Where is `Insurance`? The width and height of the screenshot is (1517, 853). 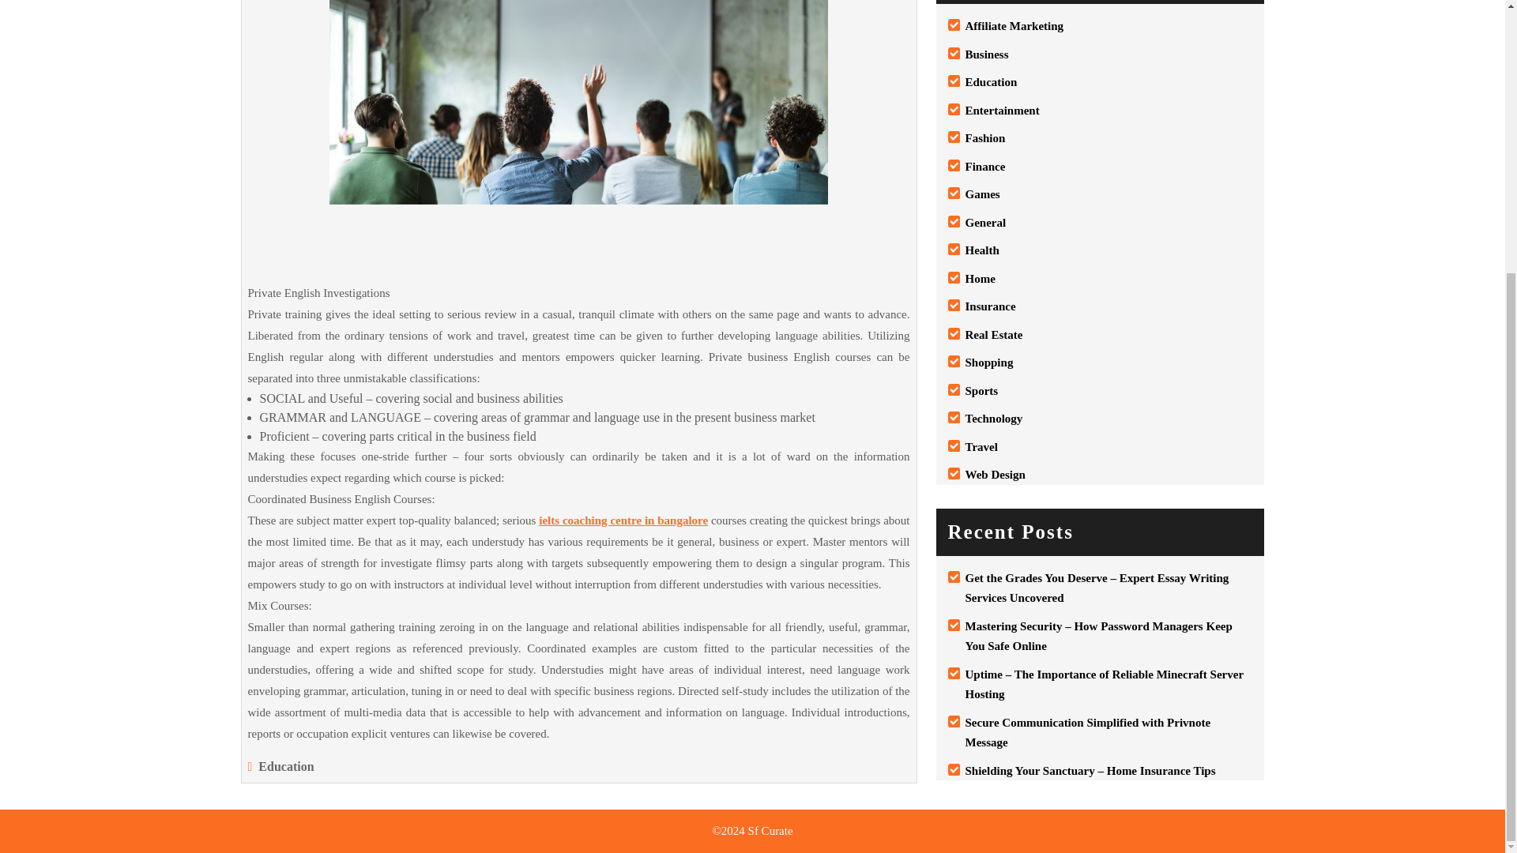 Insurance is located at coordinates (991, 306).